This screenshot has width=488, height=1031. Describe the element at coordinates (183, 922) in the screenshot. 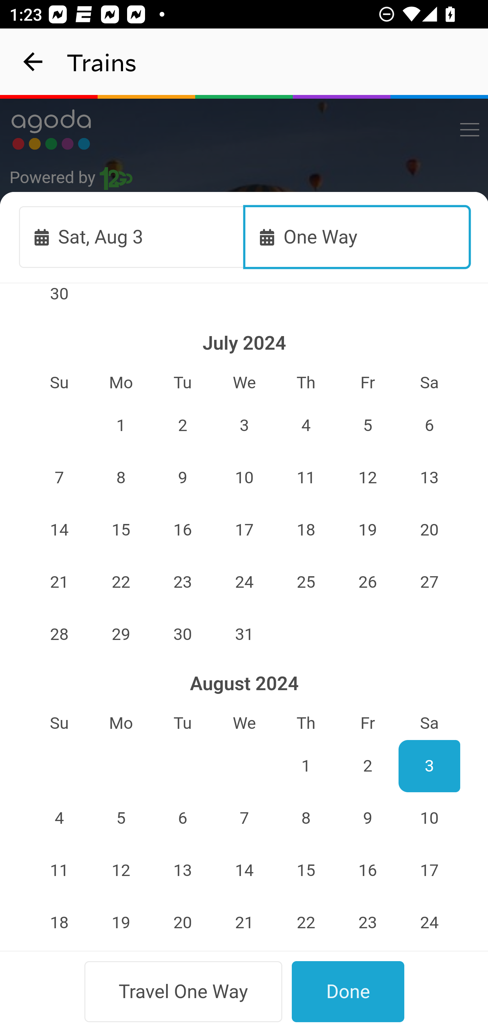

I see `20` at that location.